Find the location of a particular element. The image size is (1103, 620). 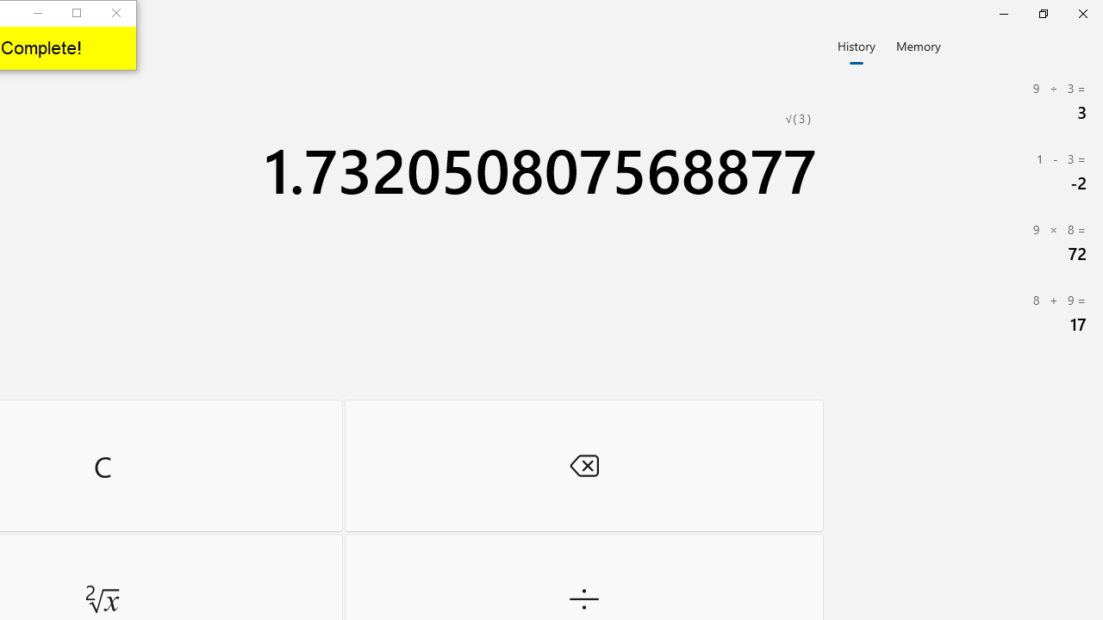

8 + 9= 17 is located at coordinates (965, 313).